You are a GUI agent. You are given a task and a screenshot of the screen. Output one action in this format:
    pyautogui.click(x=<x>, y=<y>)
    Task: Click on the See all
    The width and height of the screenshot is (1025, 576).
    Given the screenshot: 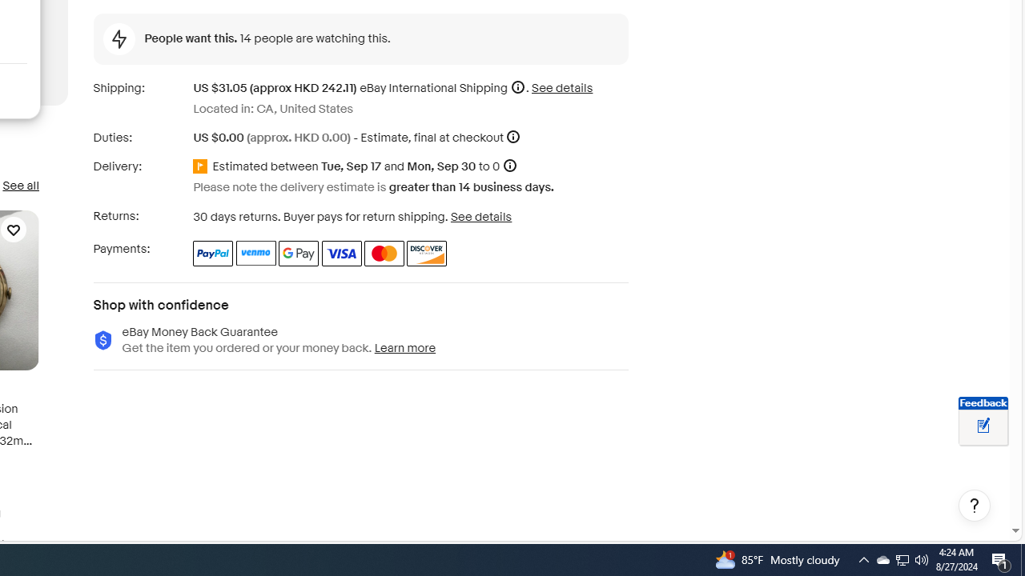 What is the action you would take?
    pyautogui.click(x=20, y=186)
    